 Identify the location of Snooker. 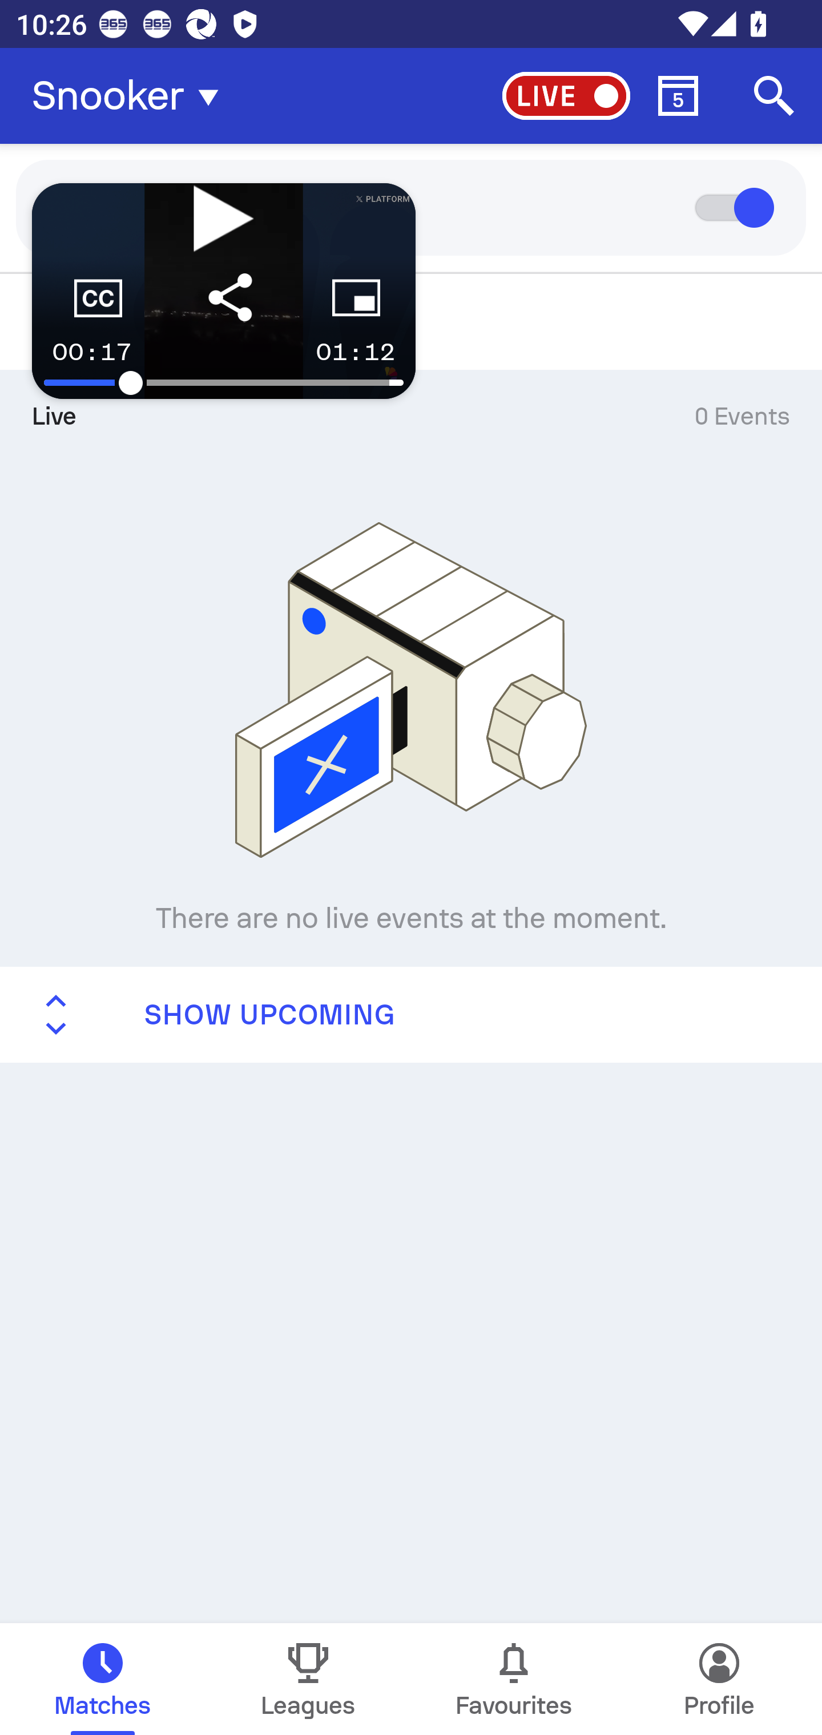
(131, 96).